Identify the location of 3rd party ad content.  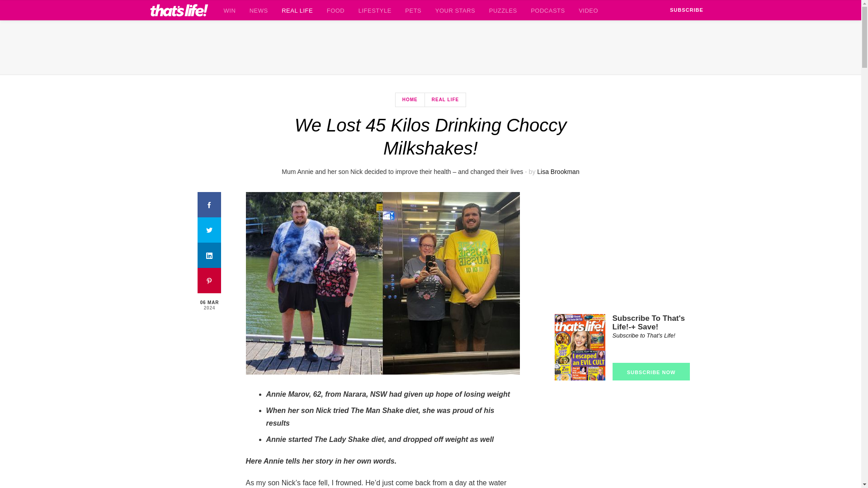
(622, 249).